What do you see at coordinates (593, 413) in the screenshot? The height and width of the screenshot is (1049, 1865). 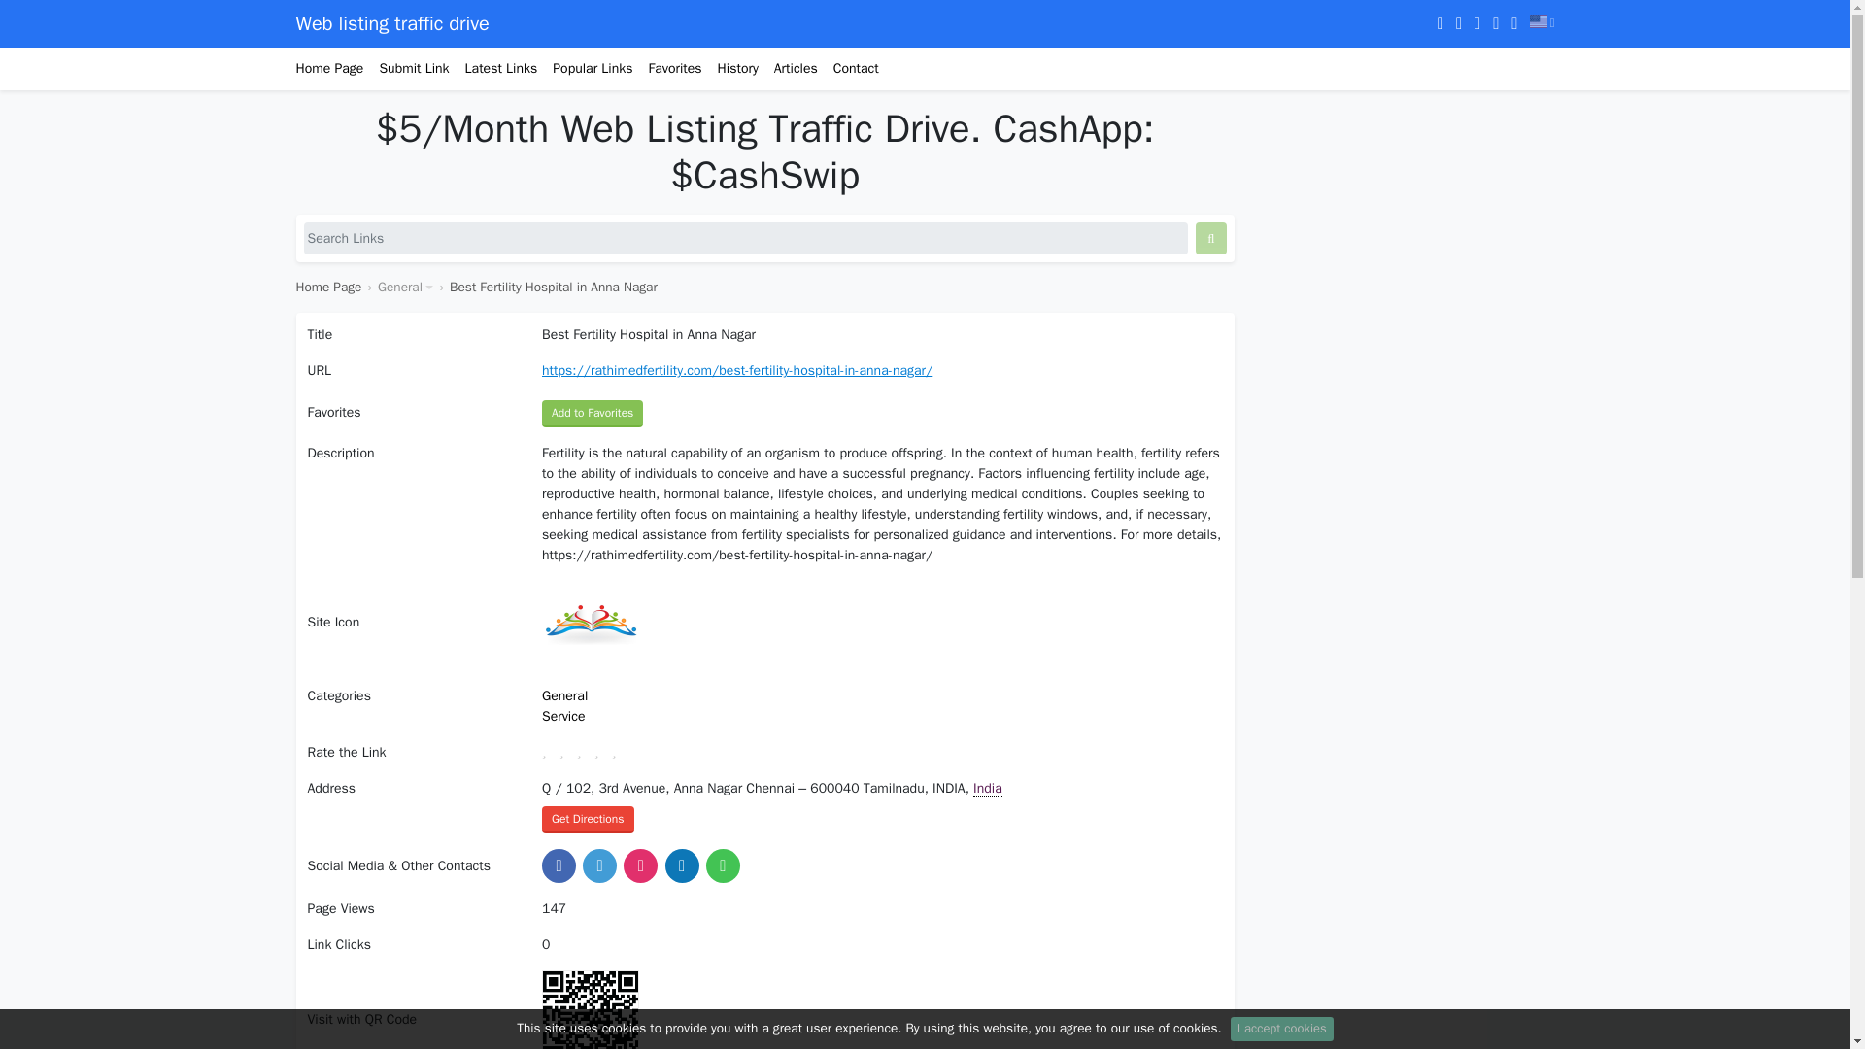 I see `Add to Favorites` at bounding box center [593, 413].